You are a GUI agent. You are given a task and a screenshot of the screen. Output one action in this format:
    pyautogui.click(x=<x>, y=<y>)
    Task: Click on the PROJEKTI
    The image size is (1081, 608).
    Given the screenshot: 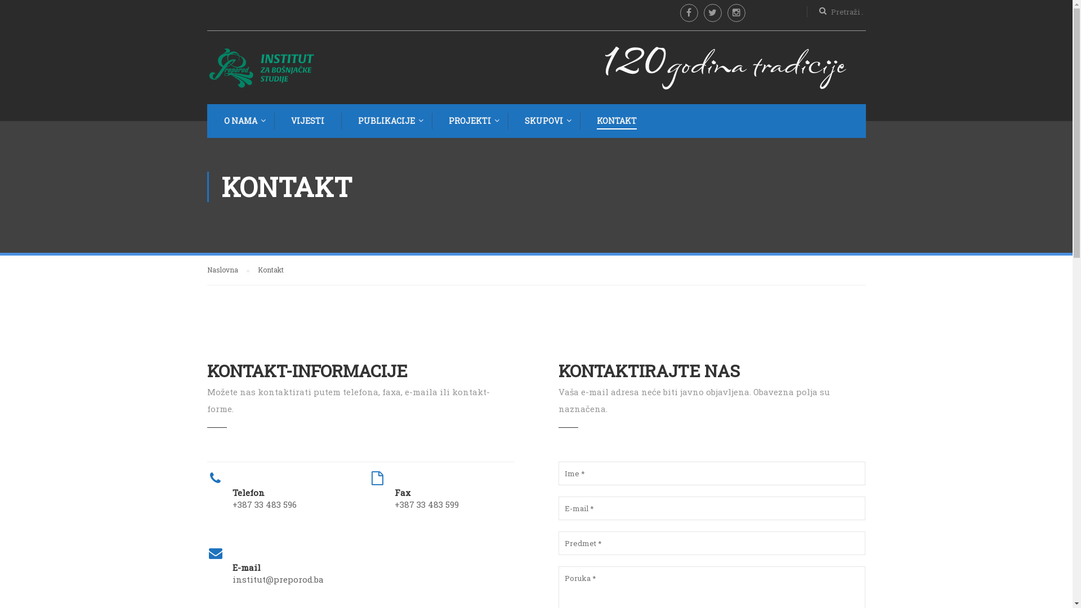 What is the action you would take?
    pyautogui.click(x=468, y=121)
    